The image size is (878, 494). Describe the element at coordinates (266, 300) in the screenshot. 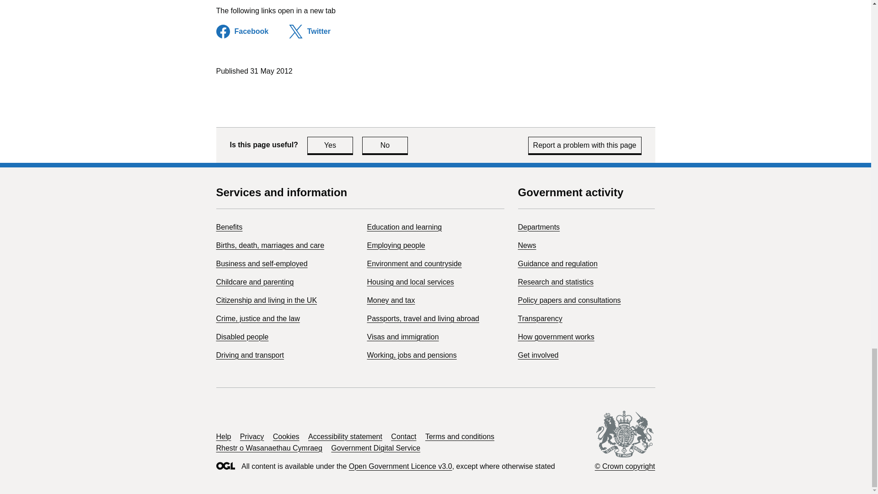

I see `Policy papers and consultations` at that location.